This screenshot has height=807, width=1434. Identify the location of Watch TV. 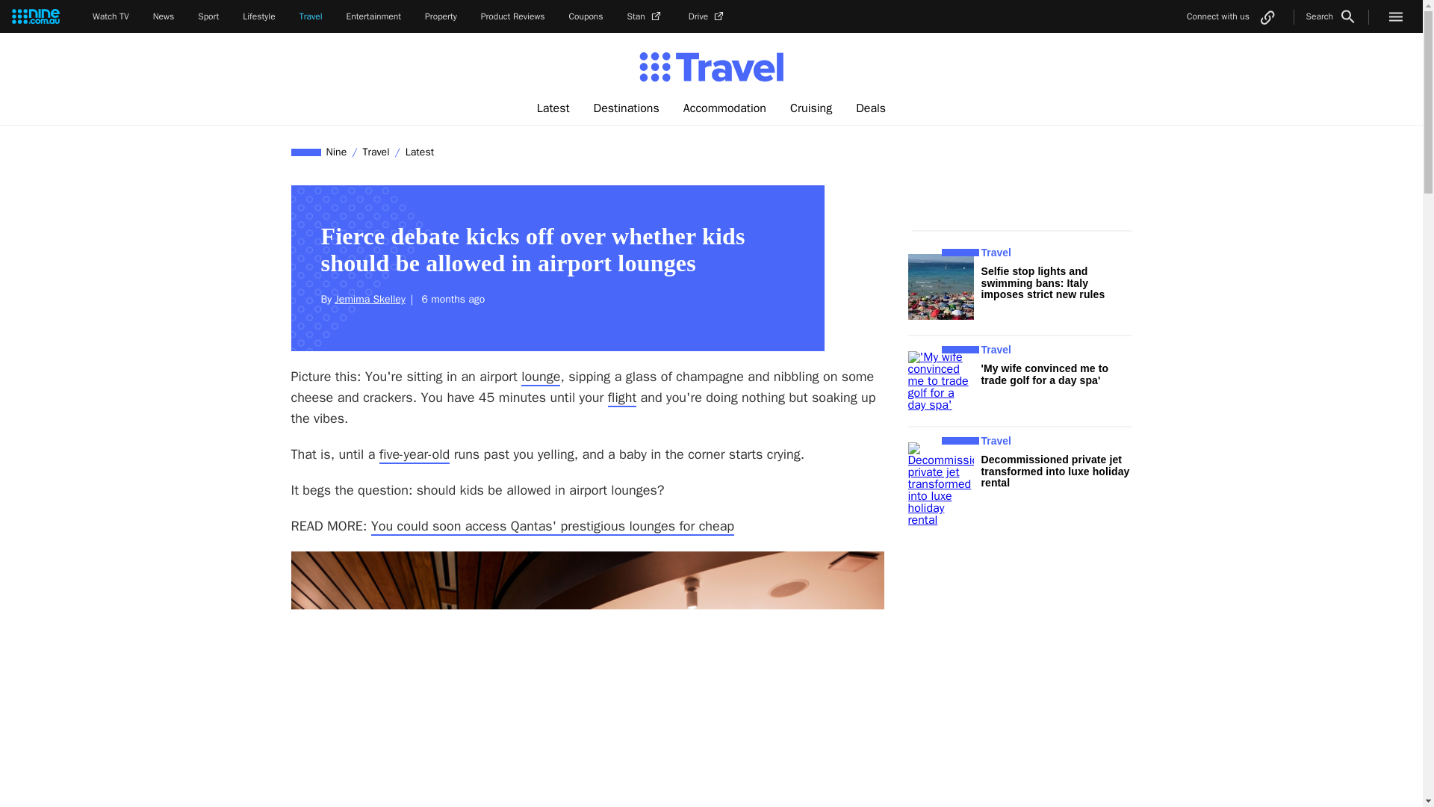
(111, 16).